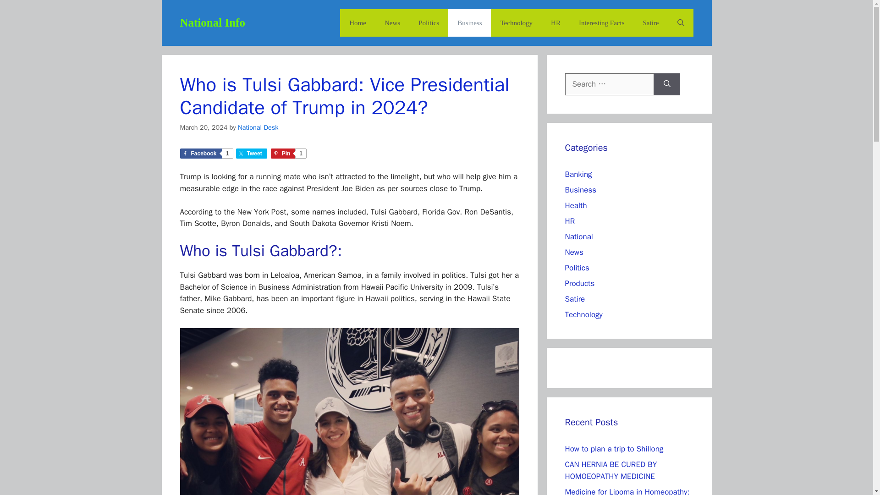 Image resolution: width=880 pixels, height=495 pixels. I want to click on National Desk, so click(258, 127).